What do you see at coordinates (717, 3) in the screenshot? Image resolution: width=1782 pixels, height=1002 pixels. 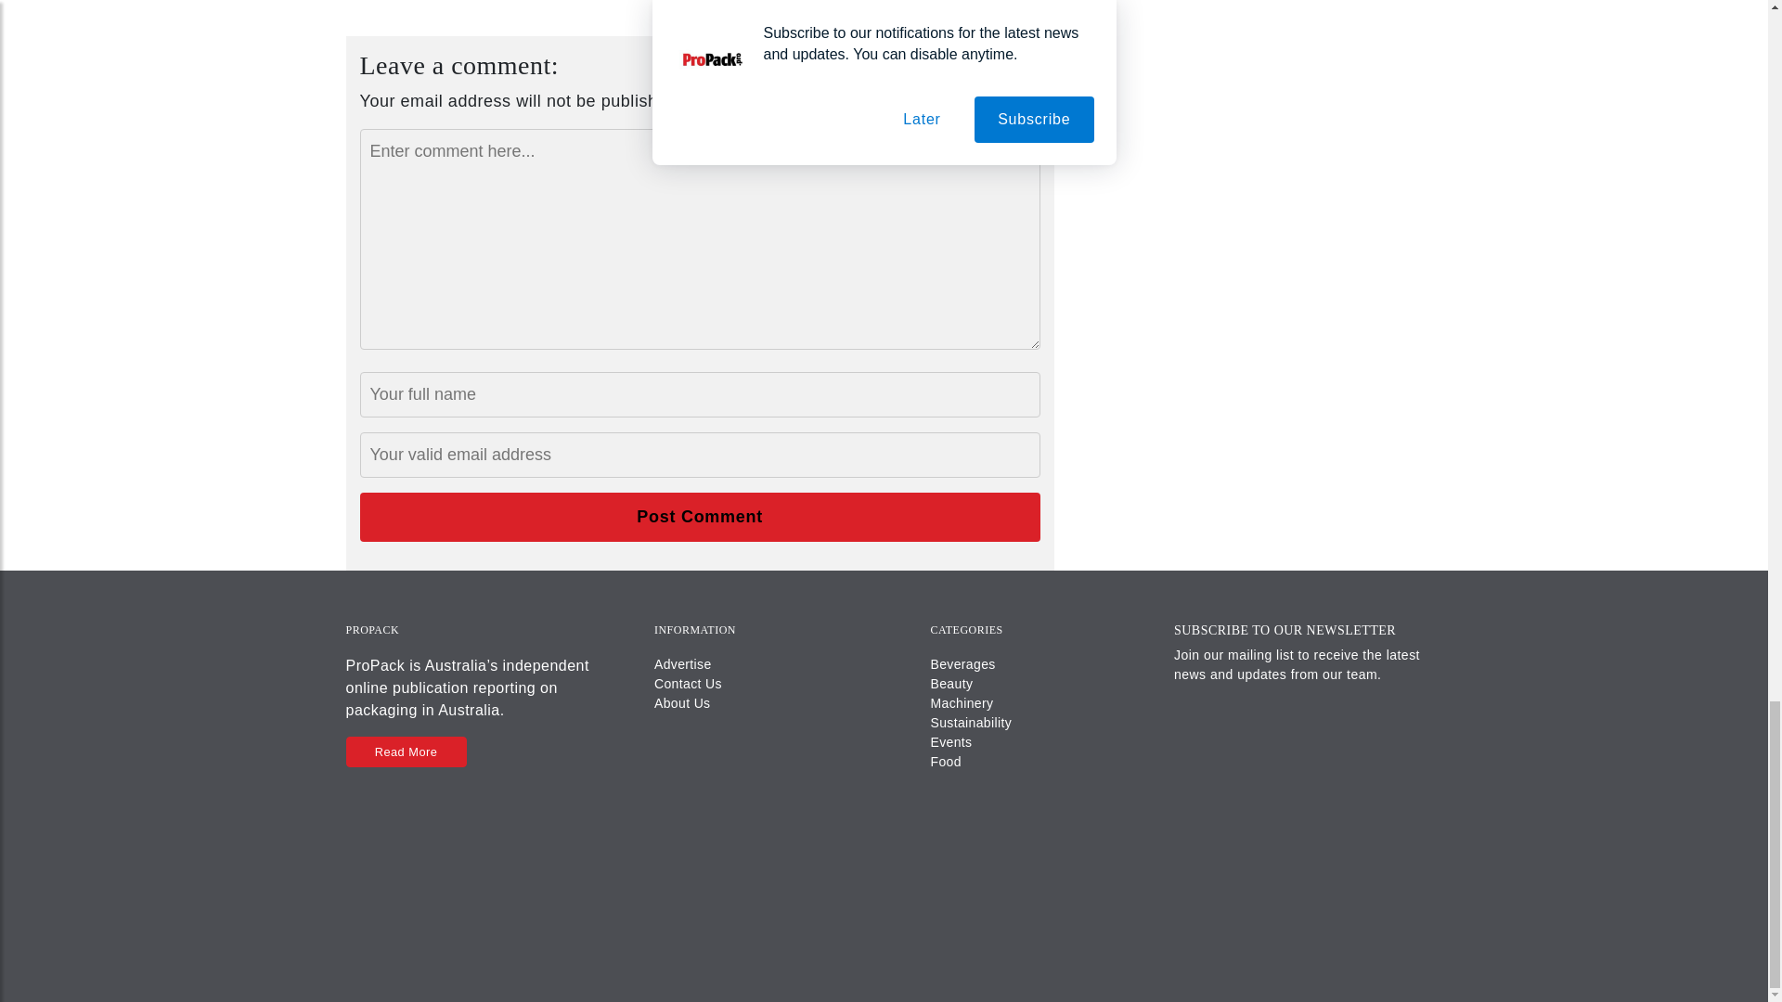 I see `arnotts` at bounding box center [717, 3].